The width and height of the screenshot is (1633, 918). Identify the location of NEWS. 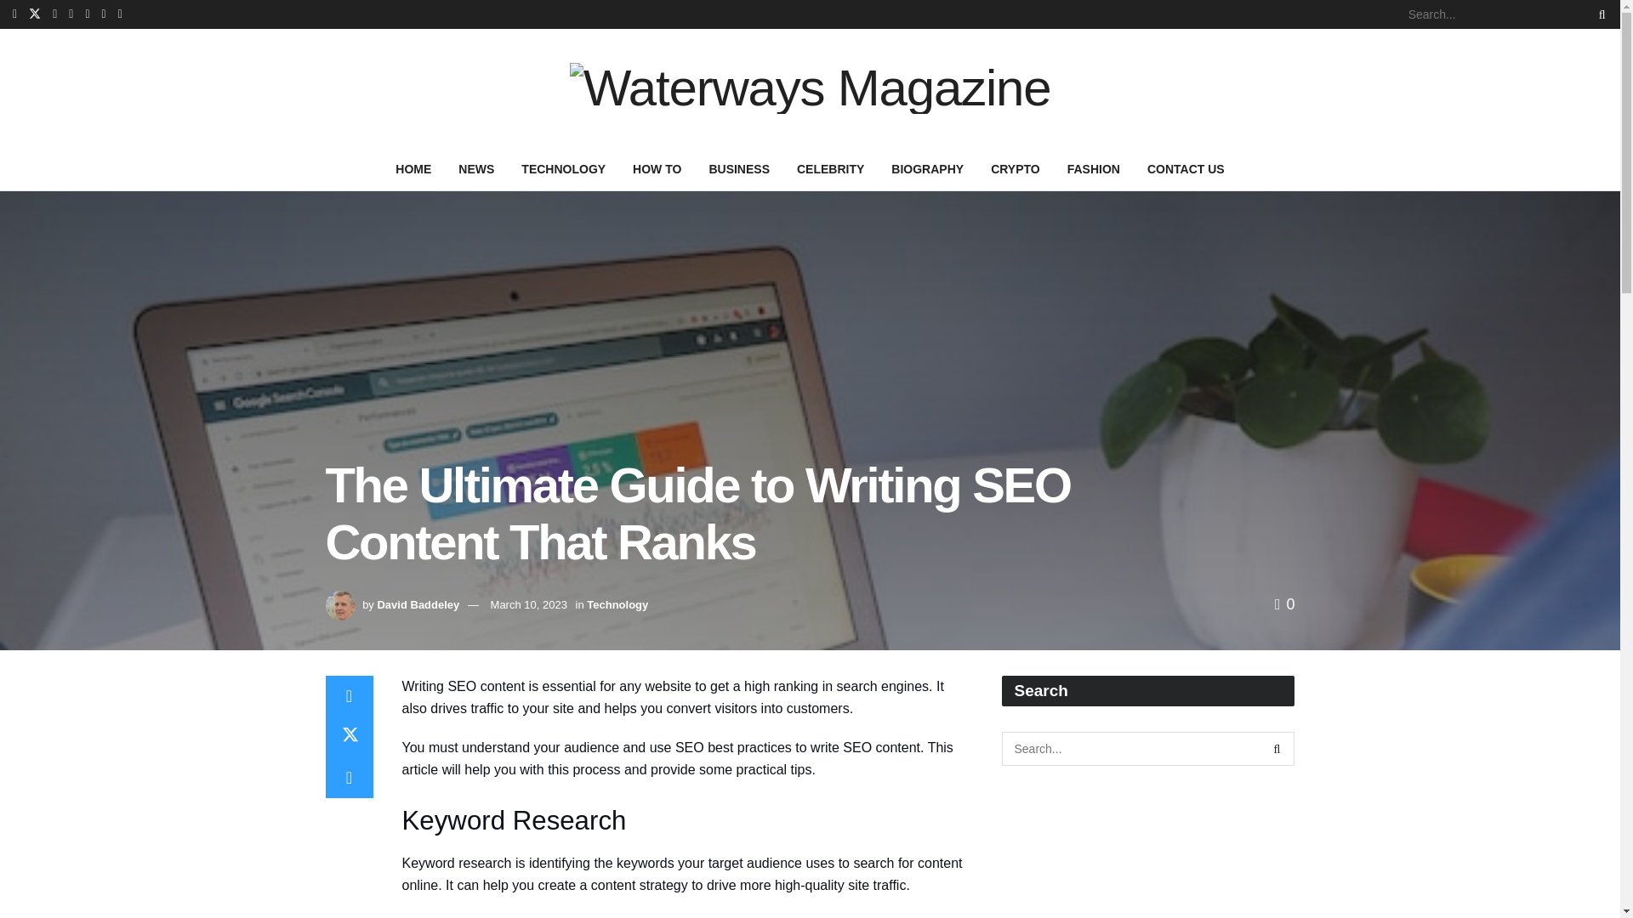
(476, 168).